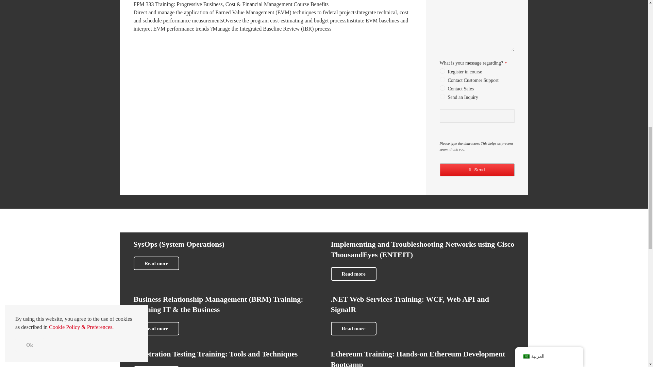 Image resolution: width=653 pixels, height=367 pixels. What do you see at coordinates (156, 329) in the screenshot?
I see `Read more` at bounding box center [156, 329].